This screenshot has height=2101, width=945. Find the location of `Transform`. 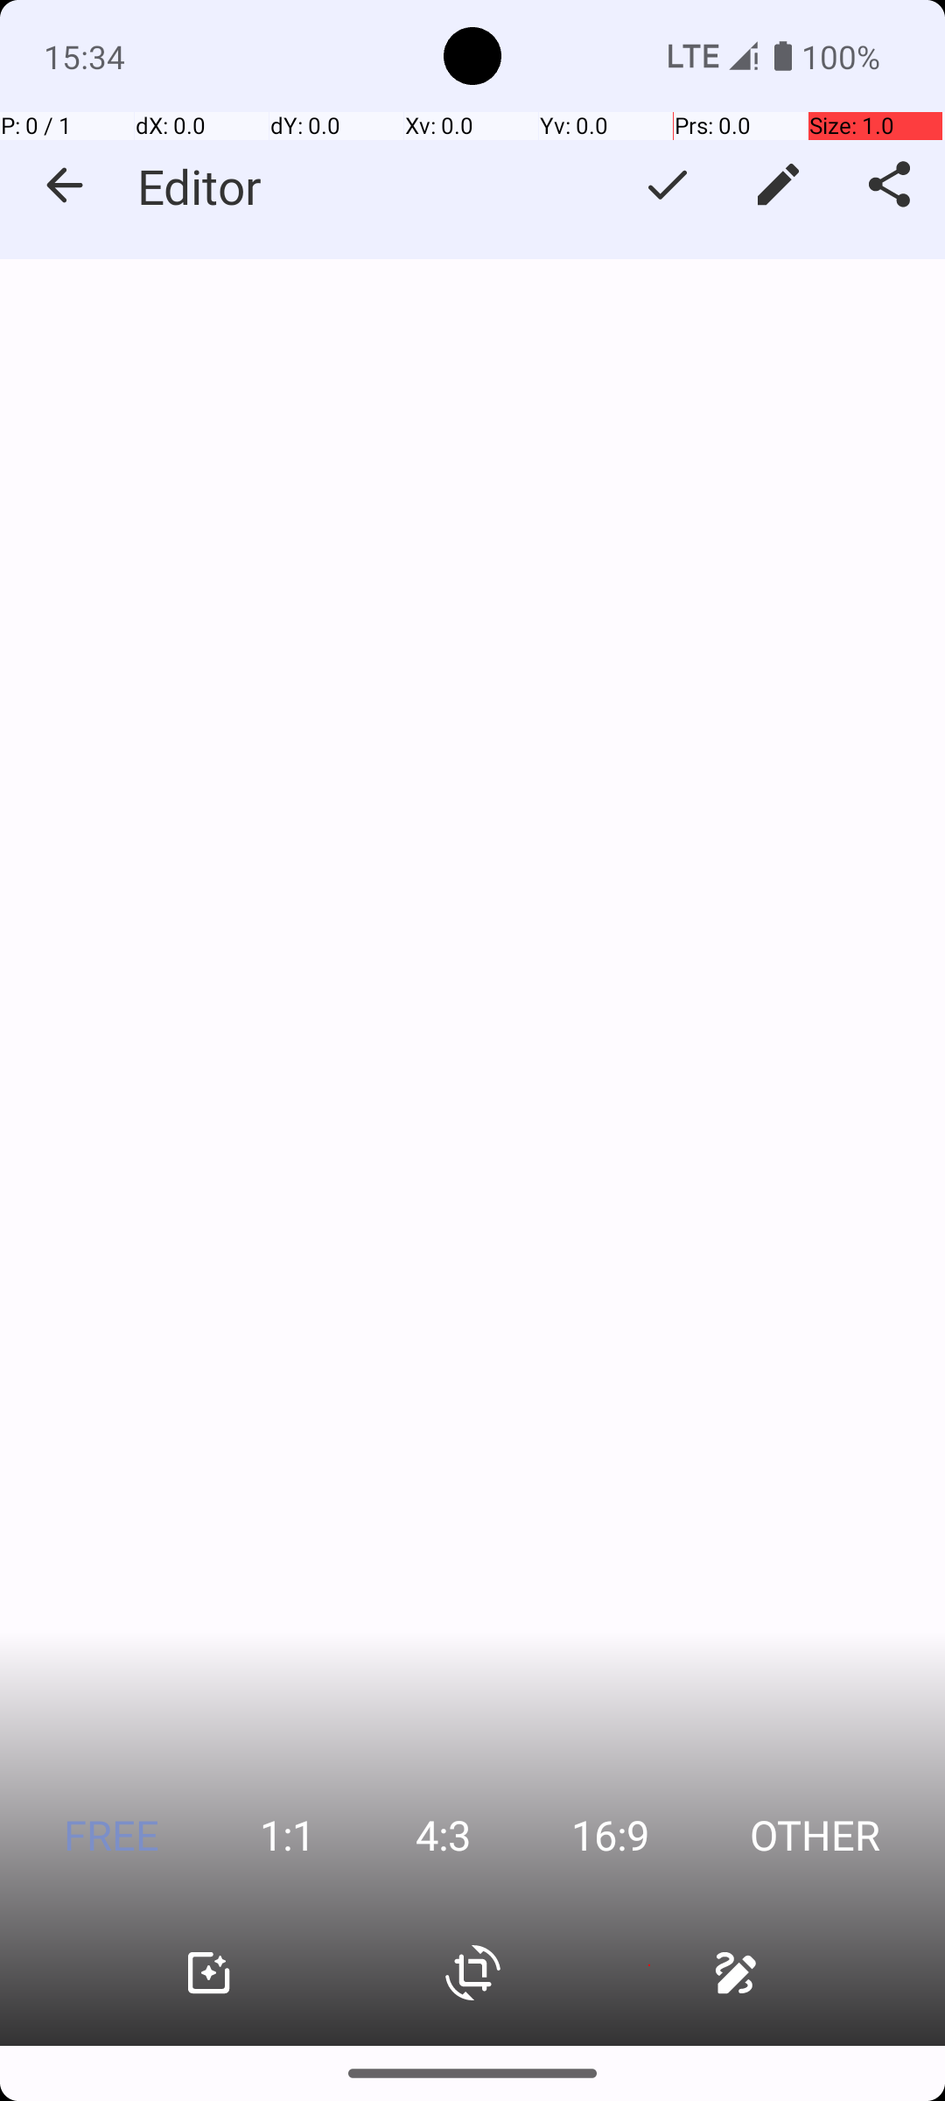

Transform is located at coordinates (472, 1973).